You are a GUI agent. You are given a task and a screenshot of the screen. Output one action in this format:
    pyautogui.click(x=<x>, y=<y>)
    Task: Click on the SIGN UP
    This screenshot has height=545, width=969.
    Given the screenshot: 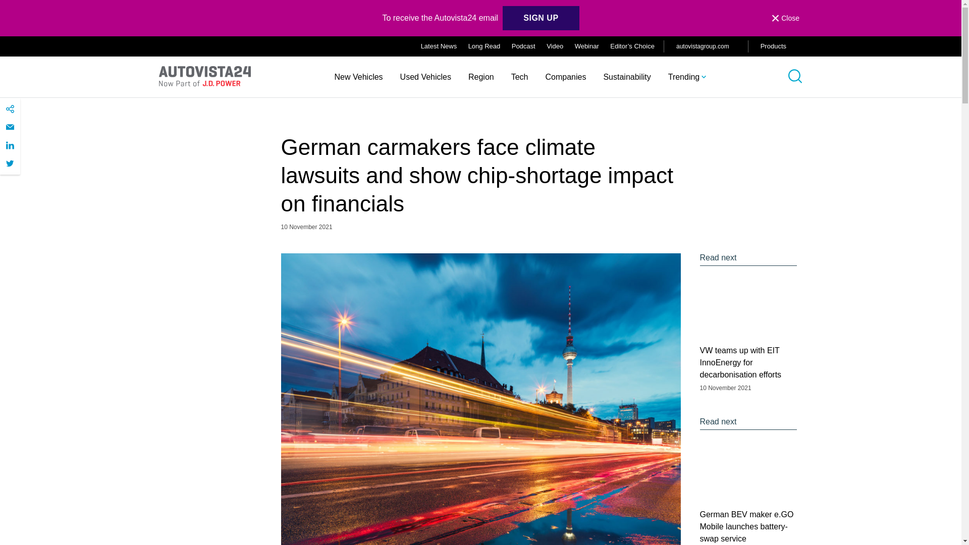 What is the action you would take?
    pyautogui.click(x=541, y=18)
    